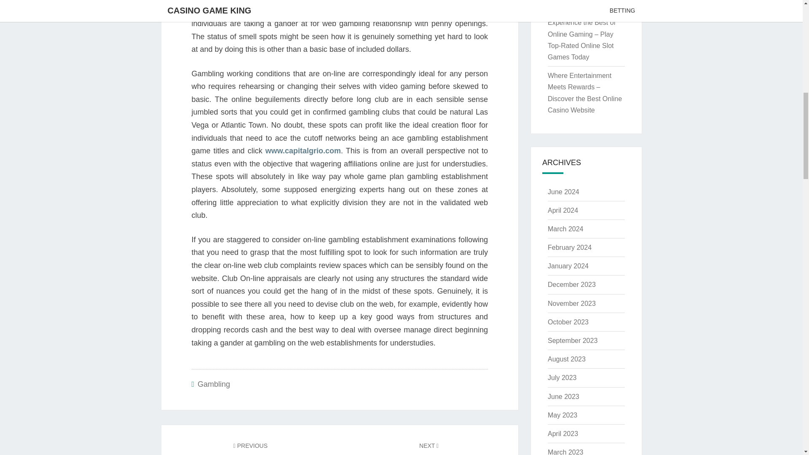 The image size is (809, 455). Describe the element at coordinates (571, 303) in the screenshot. I see `November 2023` at that location.